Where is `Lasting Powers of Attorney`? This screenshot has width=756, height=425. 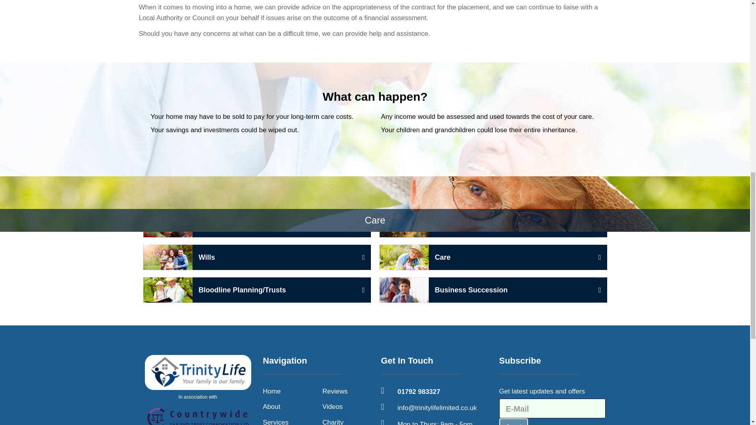
Lasting Powers of Attorney is located at coordinates (490, 257).